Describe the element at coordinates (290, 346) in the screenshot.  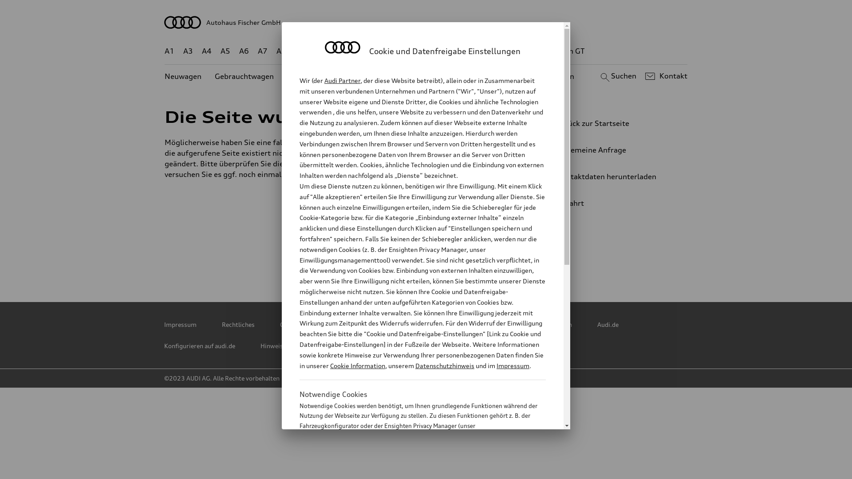
I see `Hinweisgebersystem` at that location.